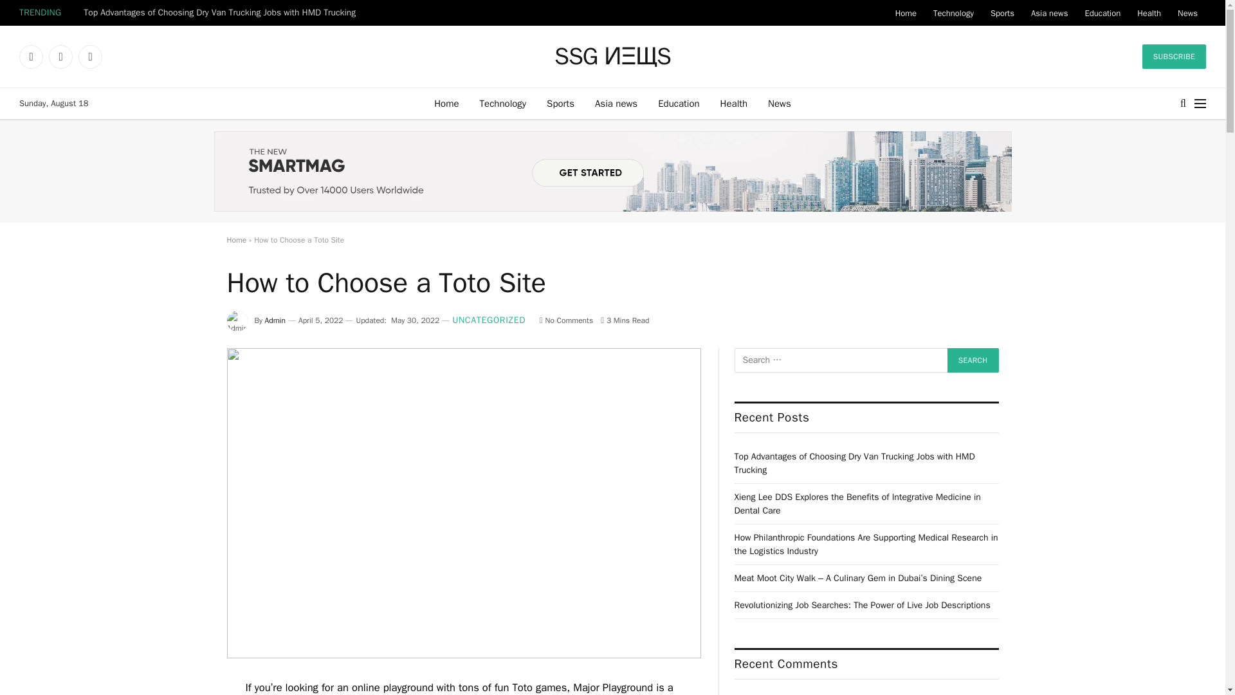 This screenshot has width=1235, height=695. What do you see at coordinates (275, 320) in the screenshot?
I see `Posts by Admin` at bounding box center [275, 320].